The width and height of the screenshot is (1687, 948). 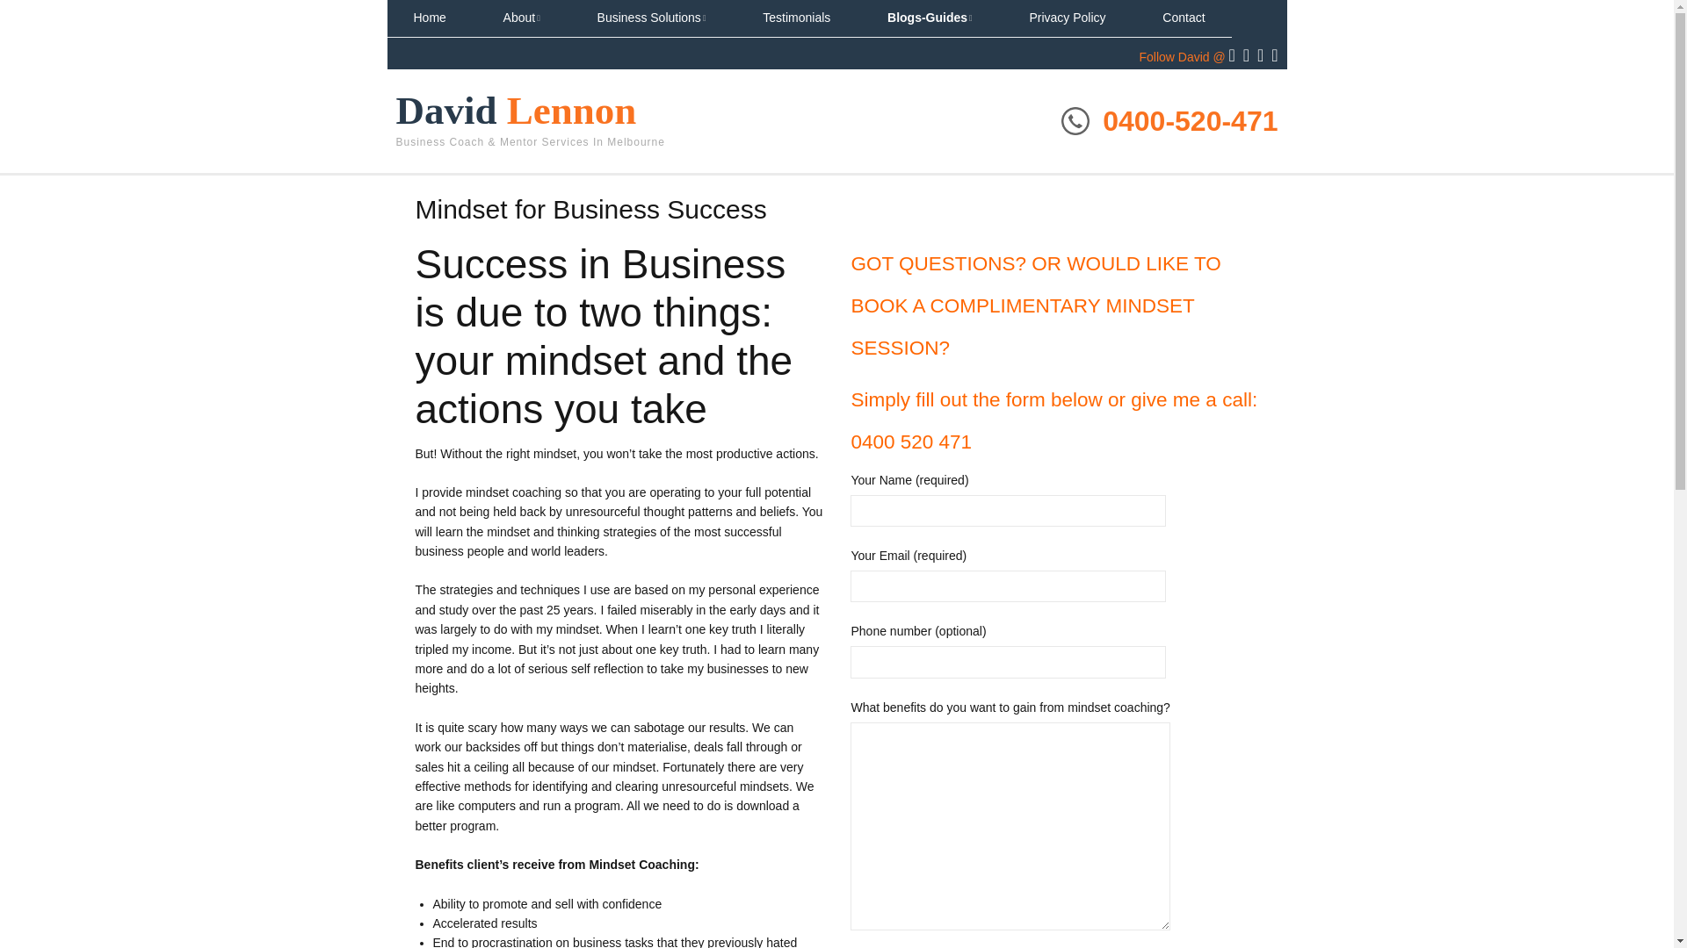 I want to click on Testimonials, so click(x=796, y=18).